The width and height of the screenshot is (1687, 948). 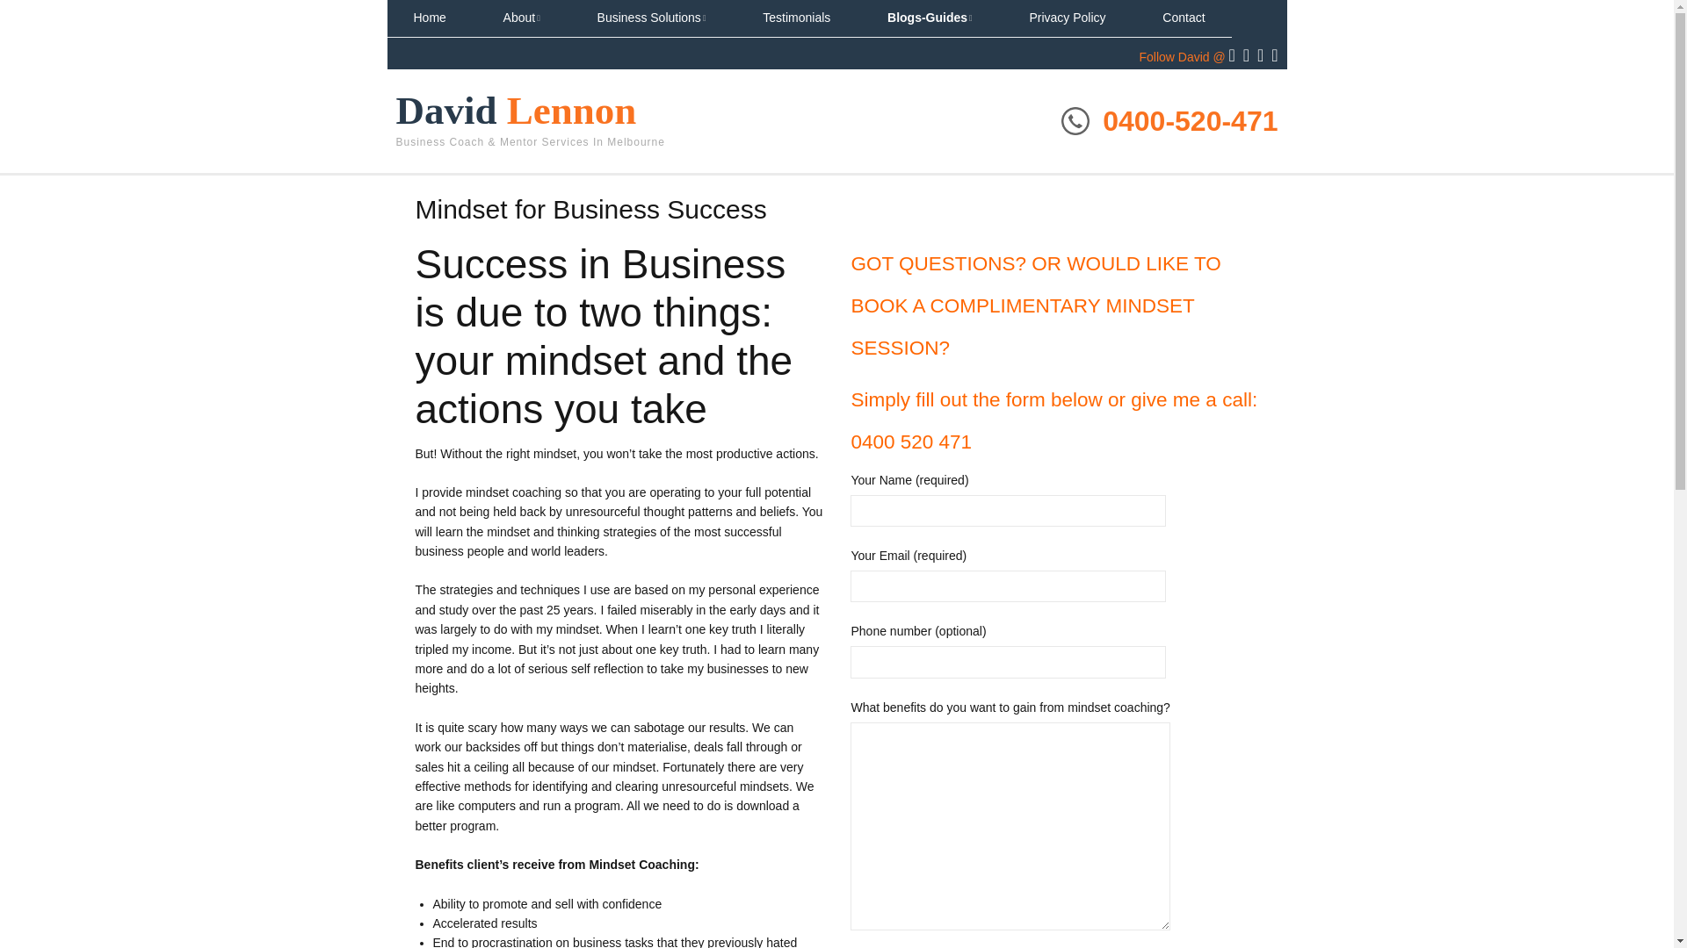 I want to click on Testimonials, so click(x=796, y=18).